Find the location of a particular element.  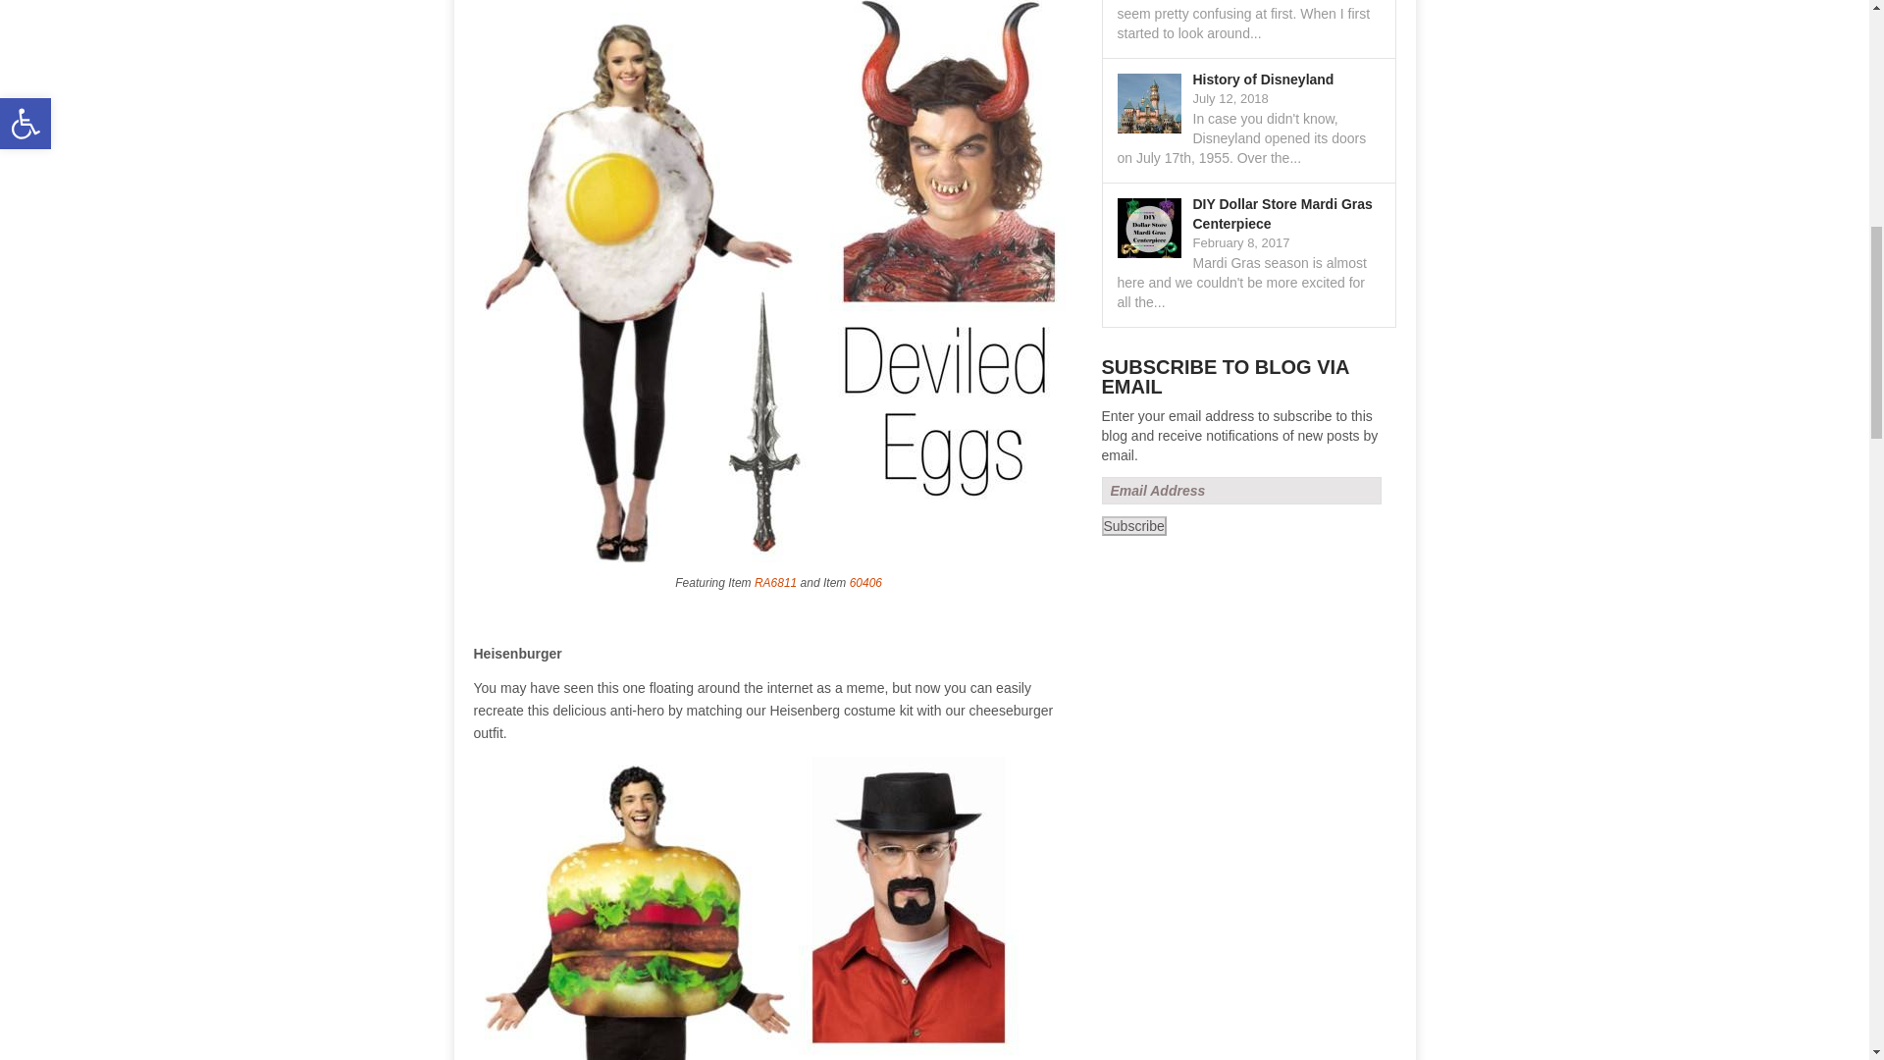

60406 is located at coordinates (865, 583).